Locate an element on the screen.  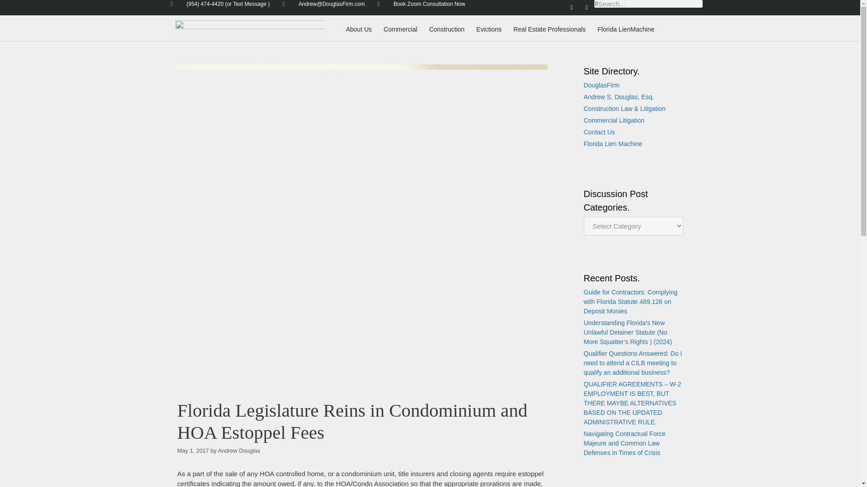
Andrew Douglas is located at coordinates (239, 450).